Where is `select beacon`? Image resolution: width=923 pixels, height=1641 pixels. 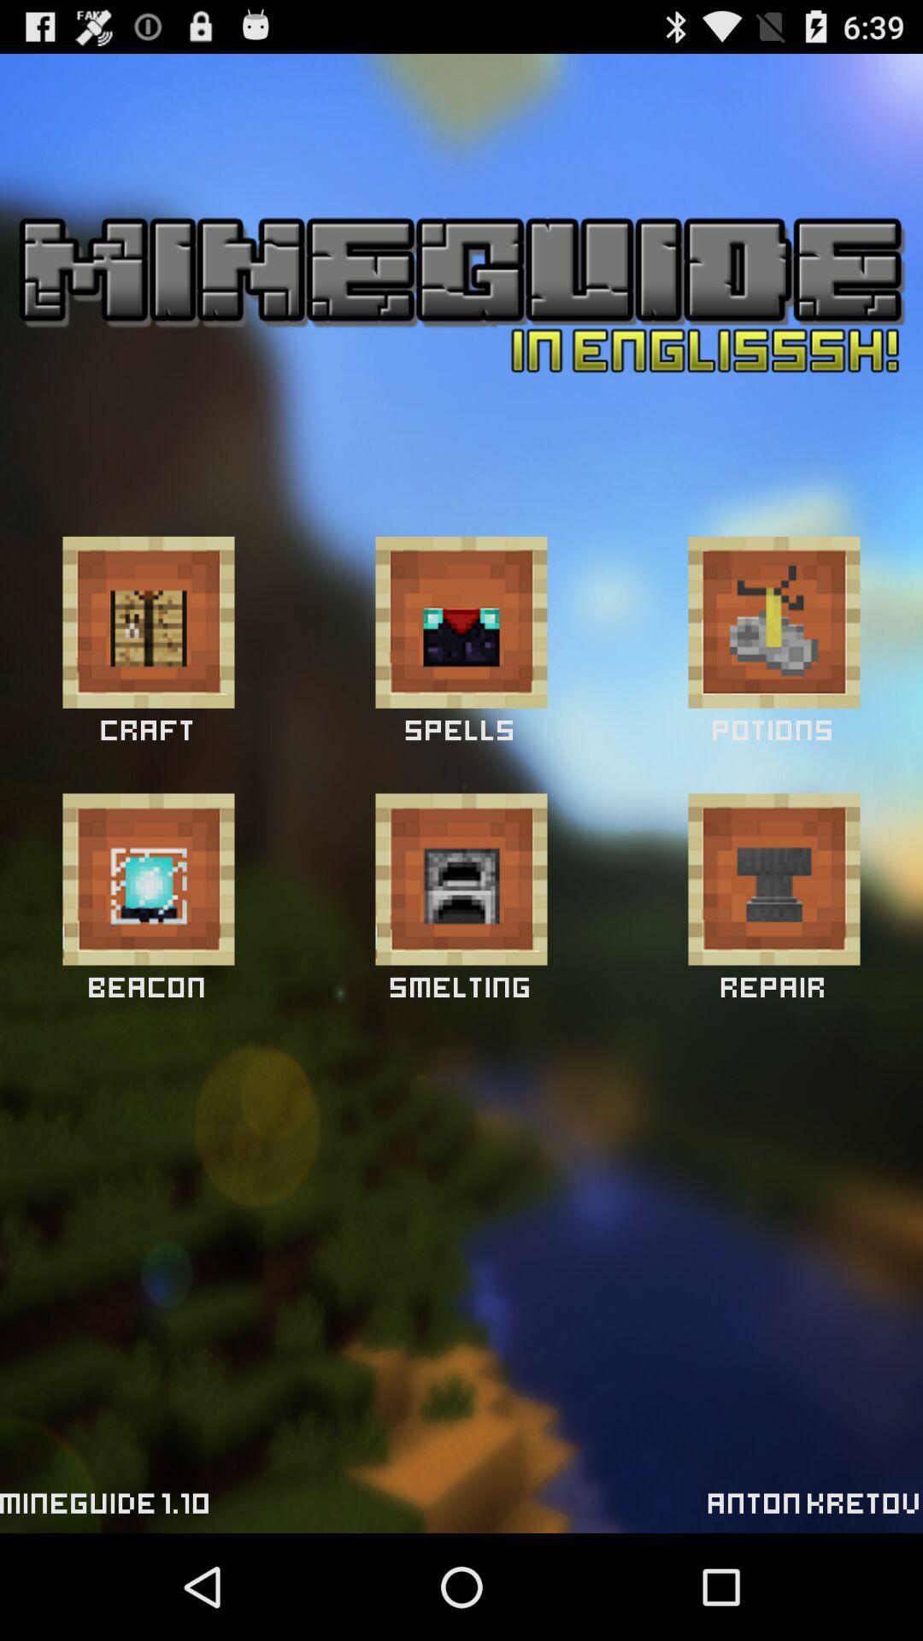
select beacon is located at coordinates (149, 879).